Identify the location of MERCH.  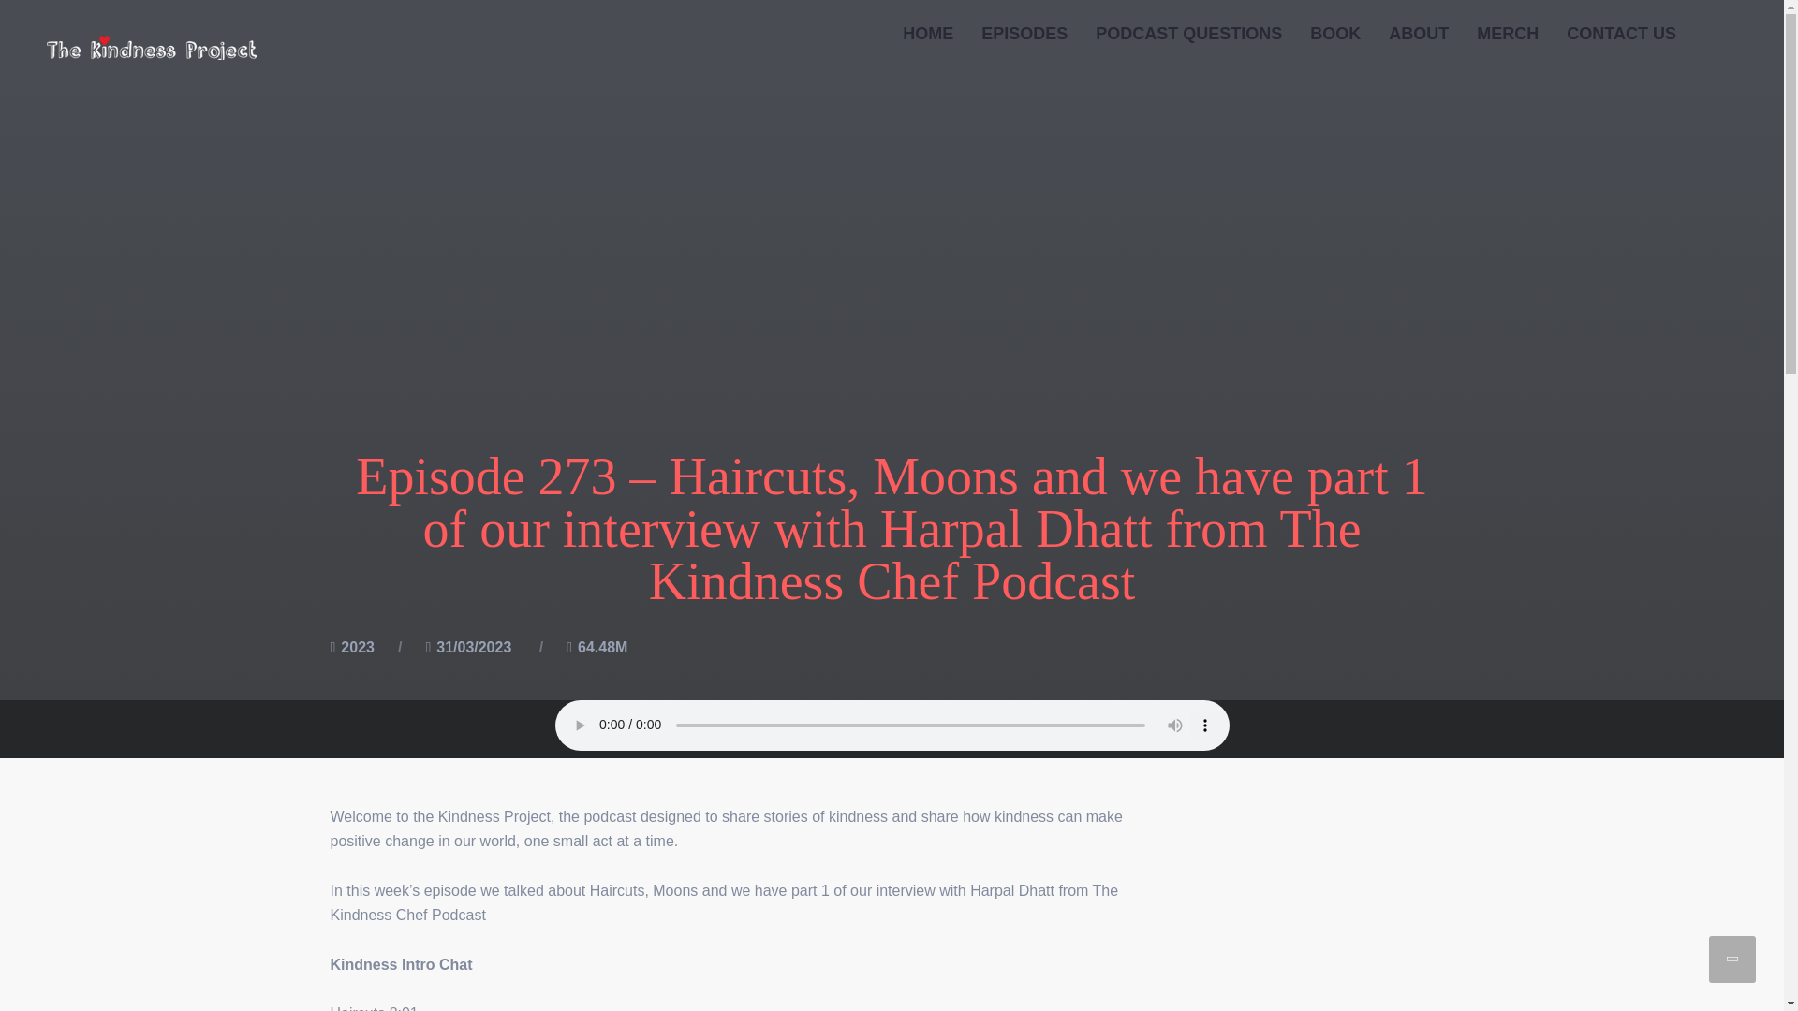
(1508, 34).